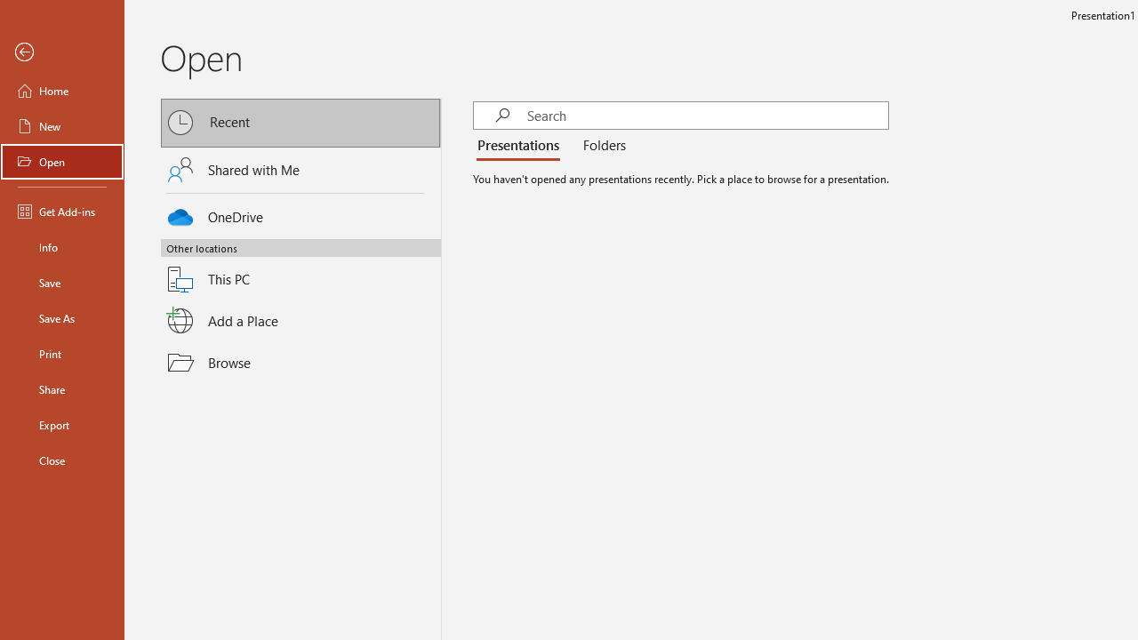 The height and width of the screenshot is (640, 1138). Describe the element at coordinates (62, 425) in the screenshot. I see `Export` at that location.